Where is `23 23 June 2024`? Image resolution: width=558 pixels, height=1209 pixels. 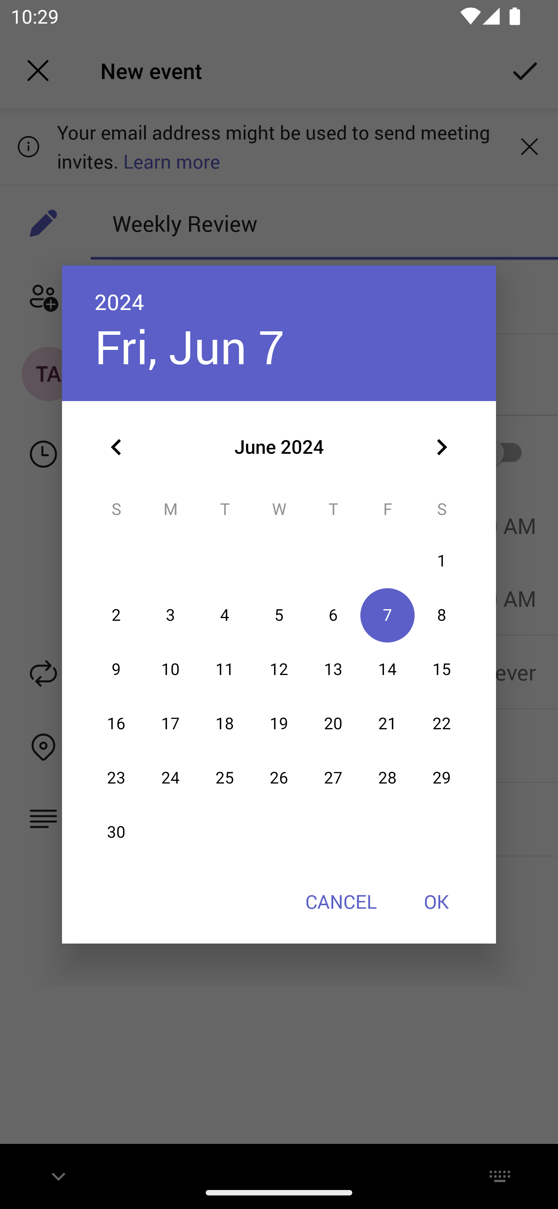 23 23 June 2024 is located at coordinates (116, 778).